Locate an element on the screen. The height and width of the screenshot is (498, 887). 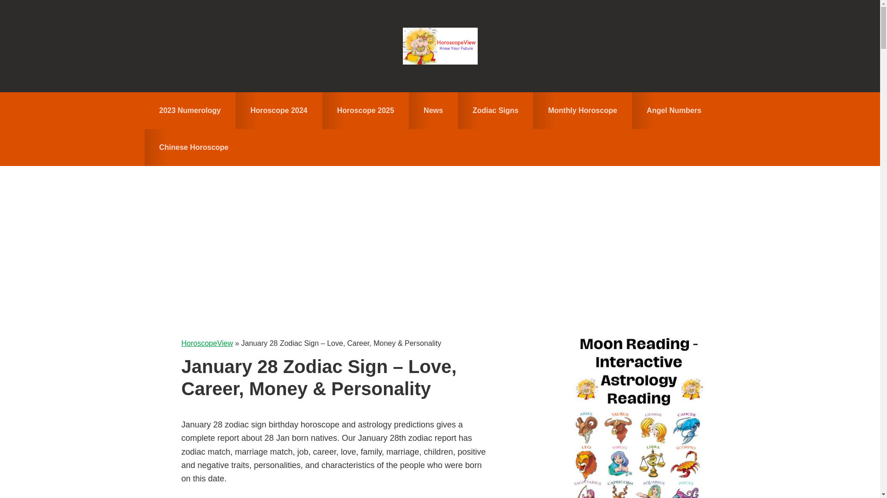
Monthly Horoscope is located at coordinates (582, 110).